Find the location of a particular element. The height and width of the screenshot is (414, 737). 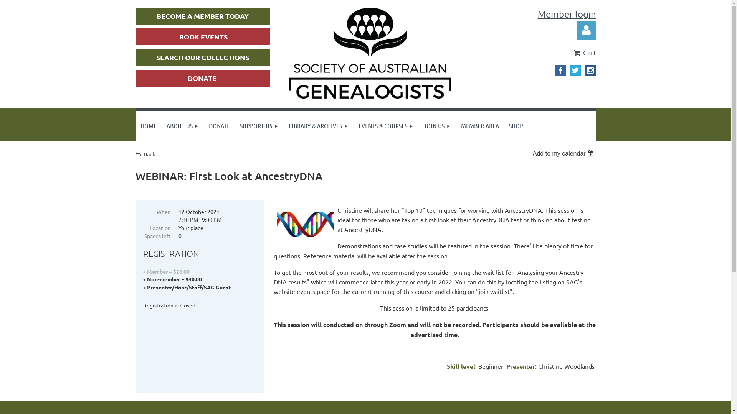

Log in is located at coordinates (586, 30).